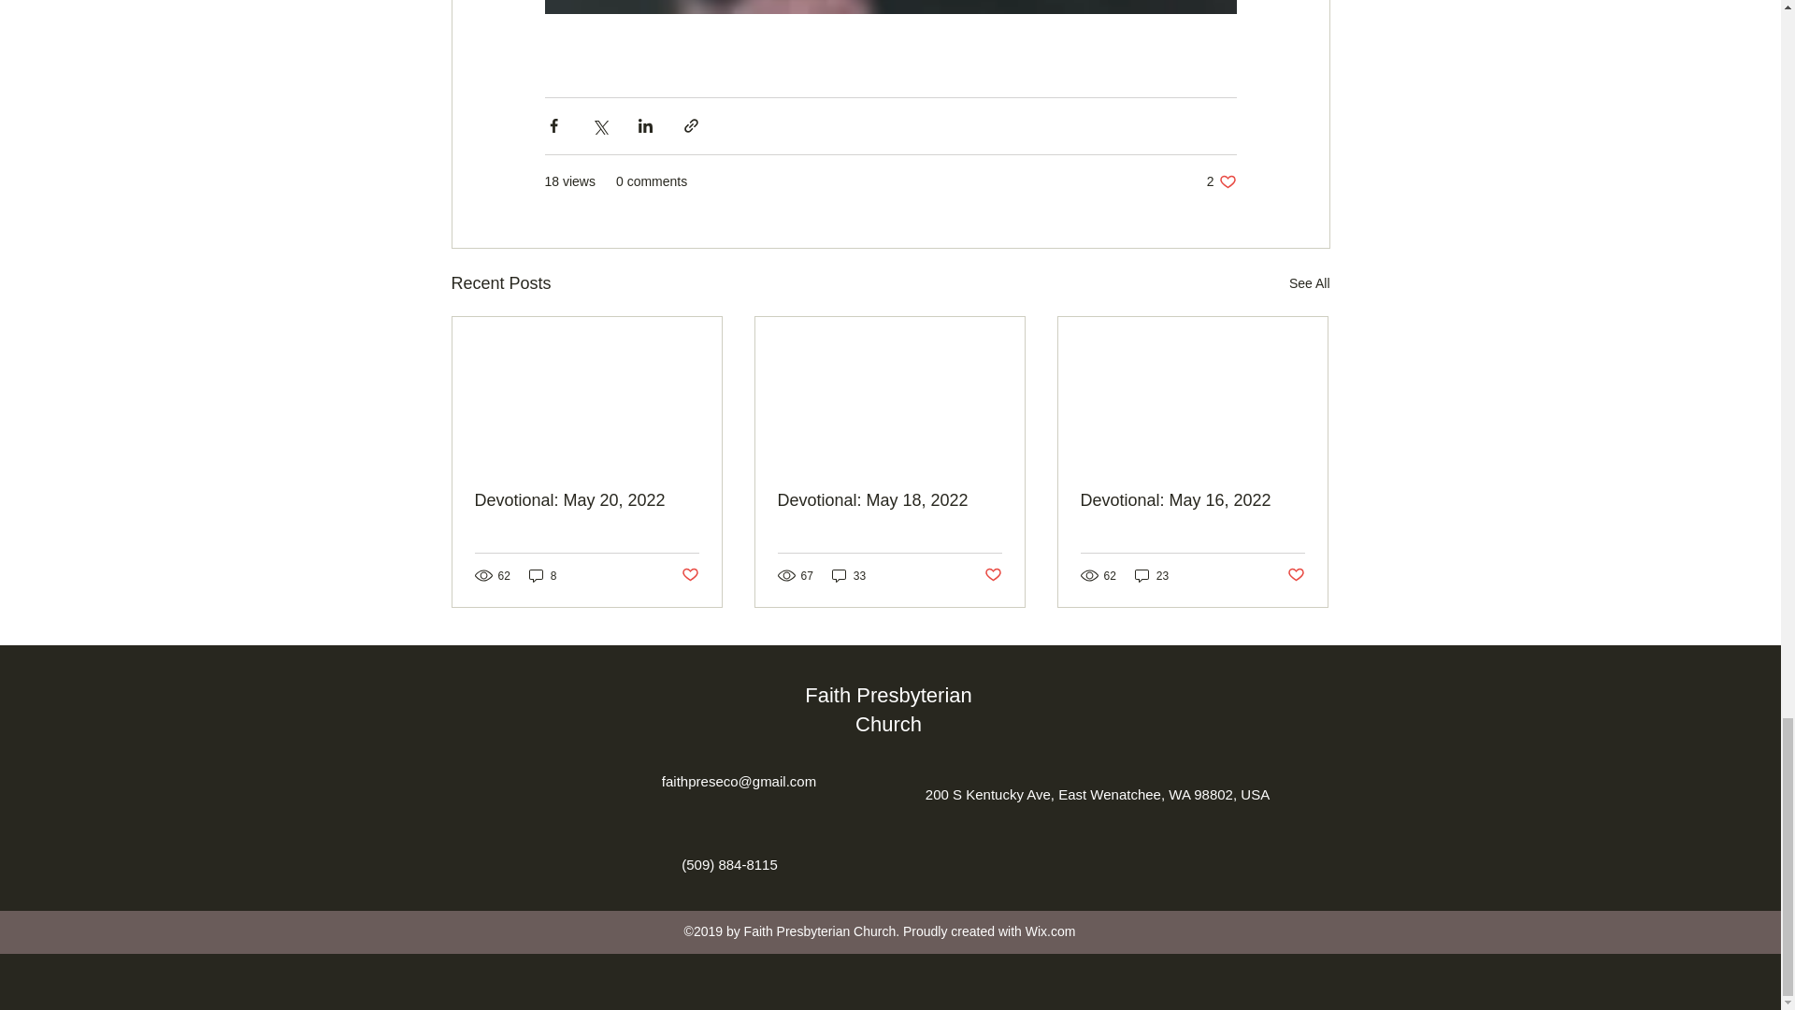 The height and width of the screenshot is (1010, 1795). Describe the element at coordinates (1309, 283) in the screenshot. I see `Post not marked as liked` at that location.